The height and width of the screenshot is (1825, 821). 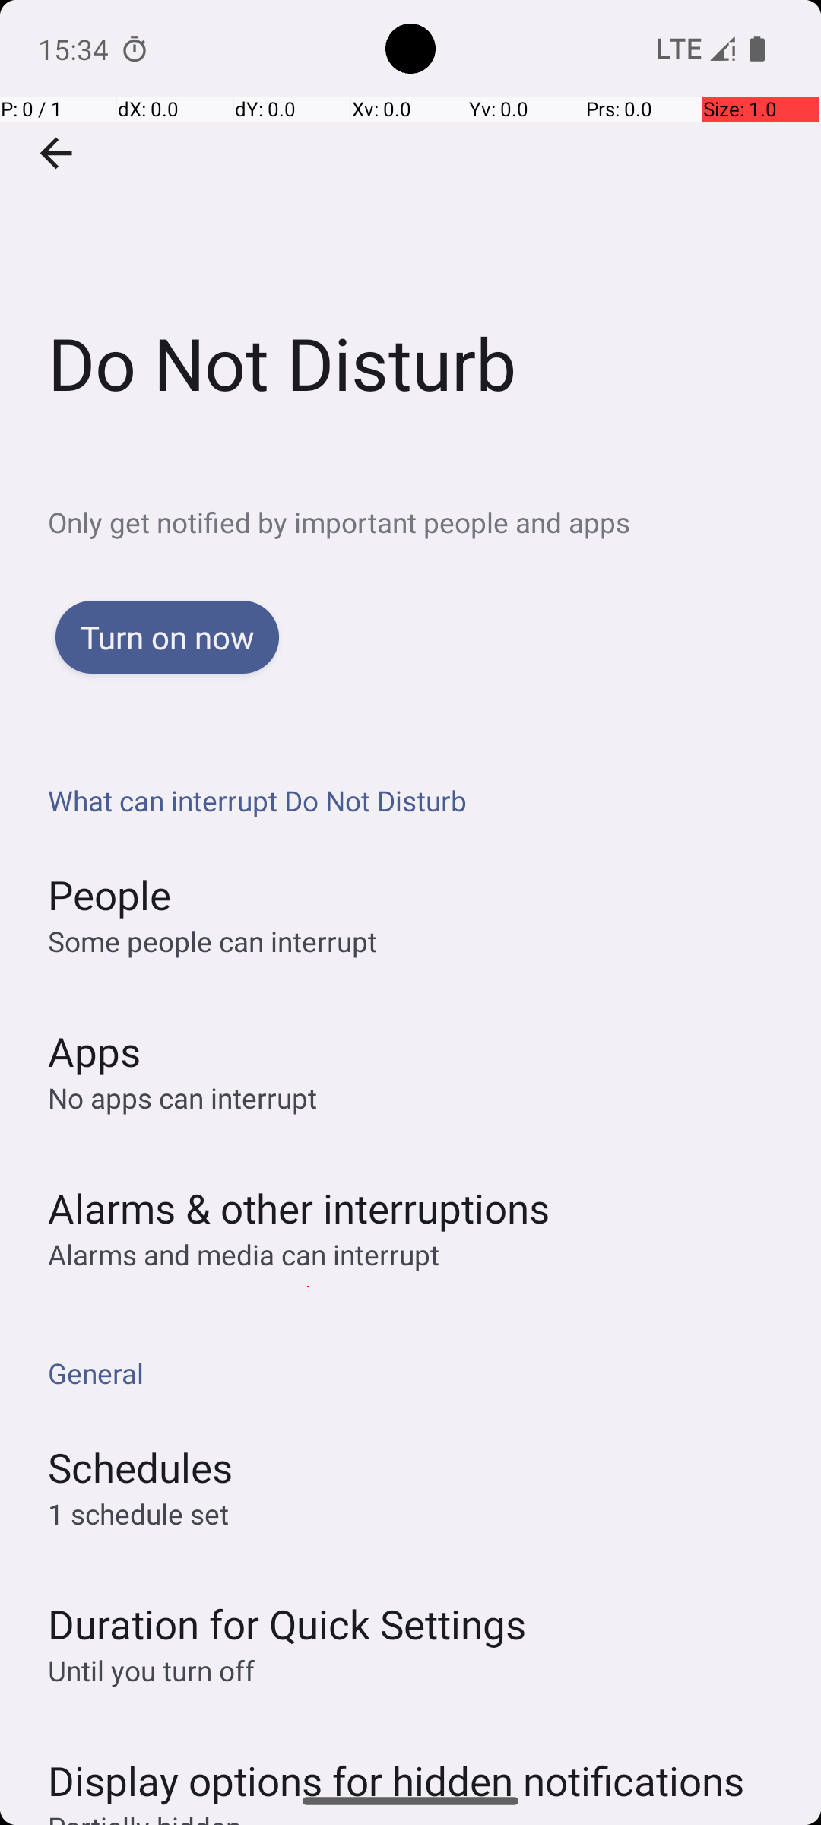 What do you see at coordinates (109, 894) in the screenshot?
I see `People` at bounding box center [109, 894].